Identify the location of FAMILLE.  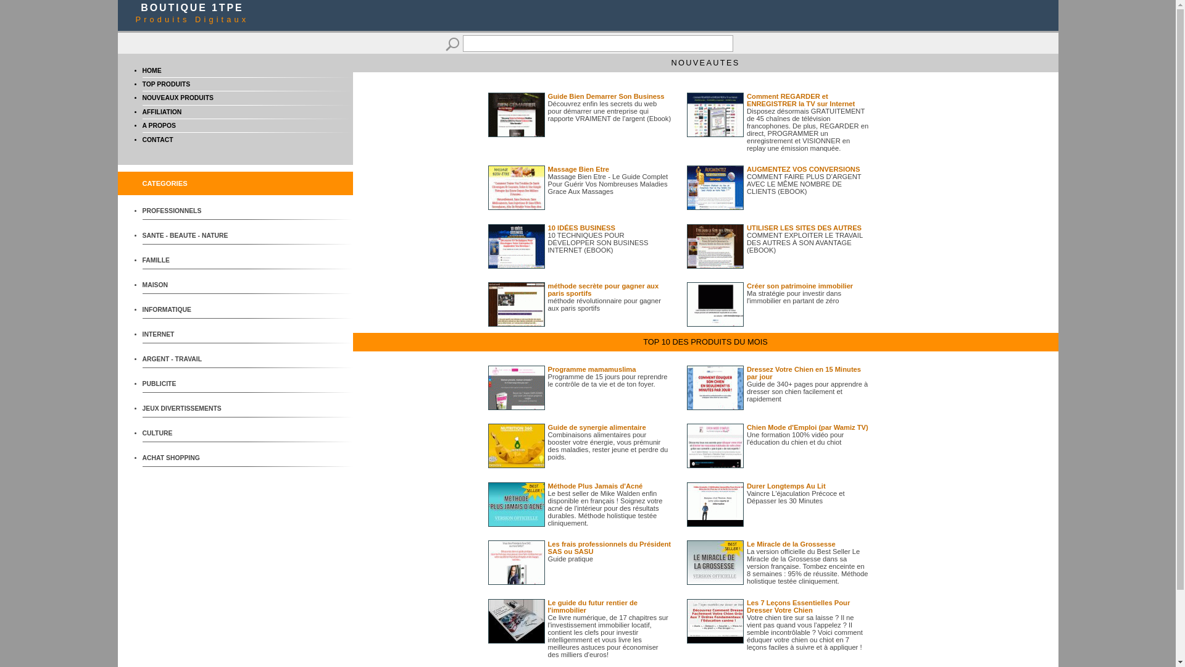
(188, 261).